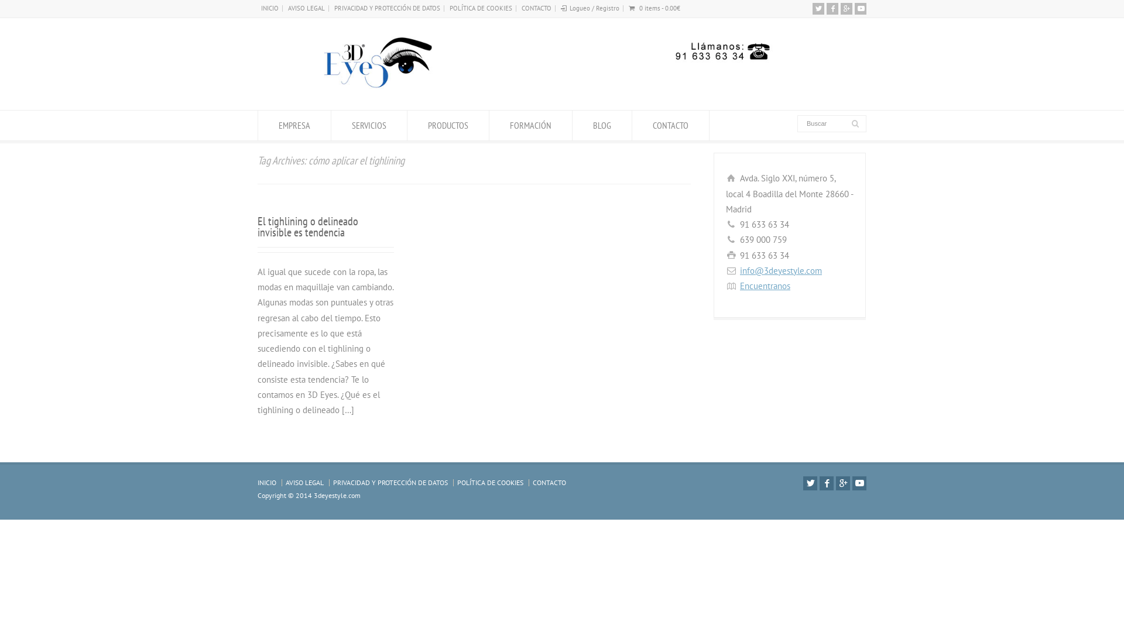 The width and height of the screenshot is (1124, 632). Describe the element at coordinates (810, 483) in the screenshot. I see `Twitter` at that location.